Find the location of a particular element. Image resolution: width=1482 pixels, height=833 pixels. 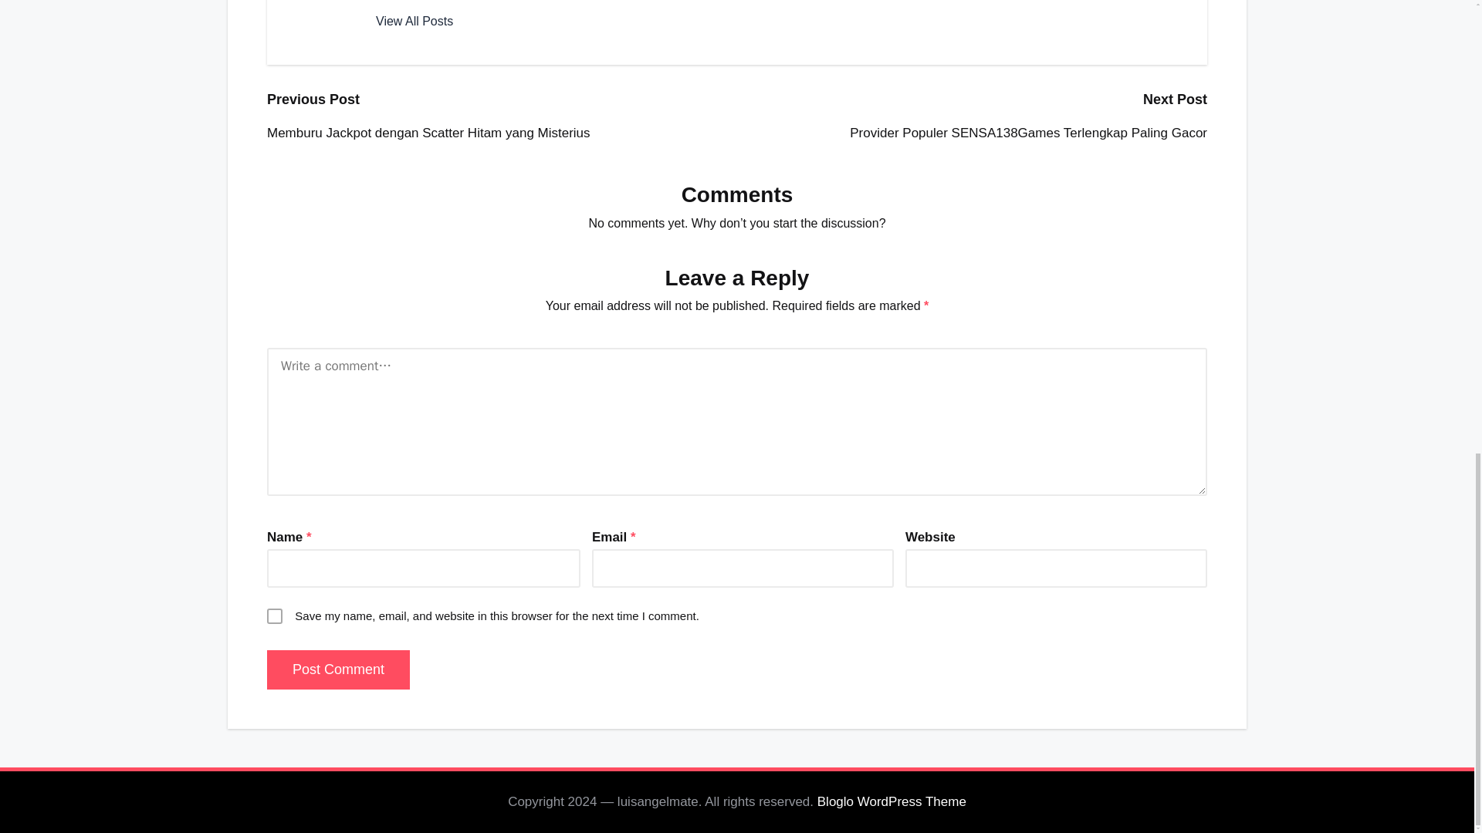

View All Posts is located at coordinates (414, 22).